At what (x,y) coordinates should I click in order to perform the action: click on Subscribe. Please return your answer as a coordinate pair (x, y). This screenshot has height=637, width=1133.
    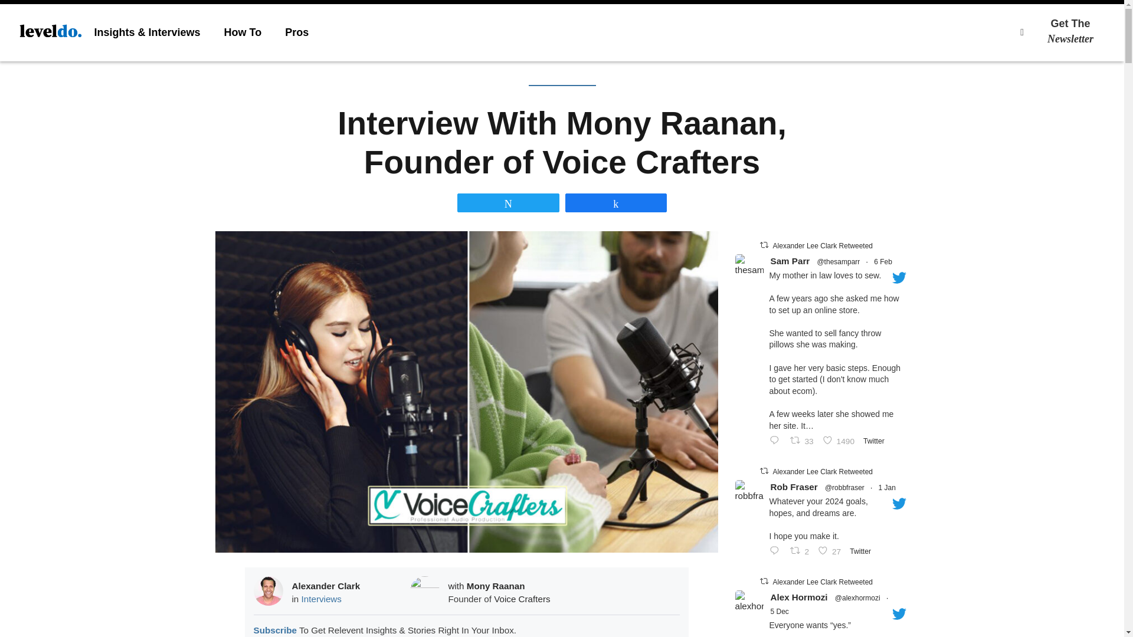
    Looking at the image, I should click on (275, 631).